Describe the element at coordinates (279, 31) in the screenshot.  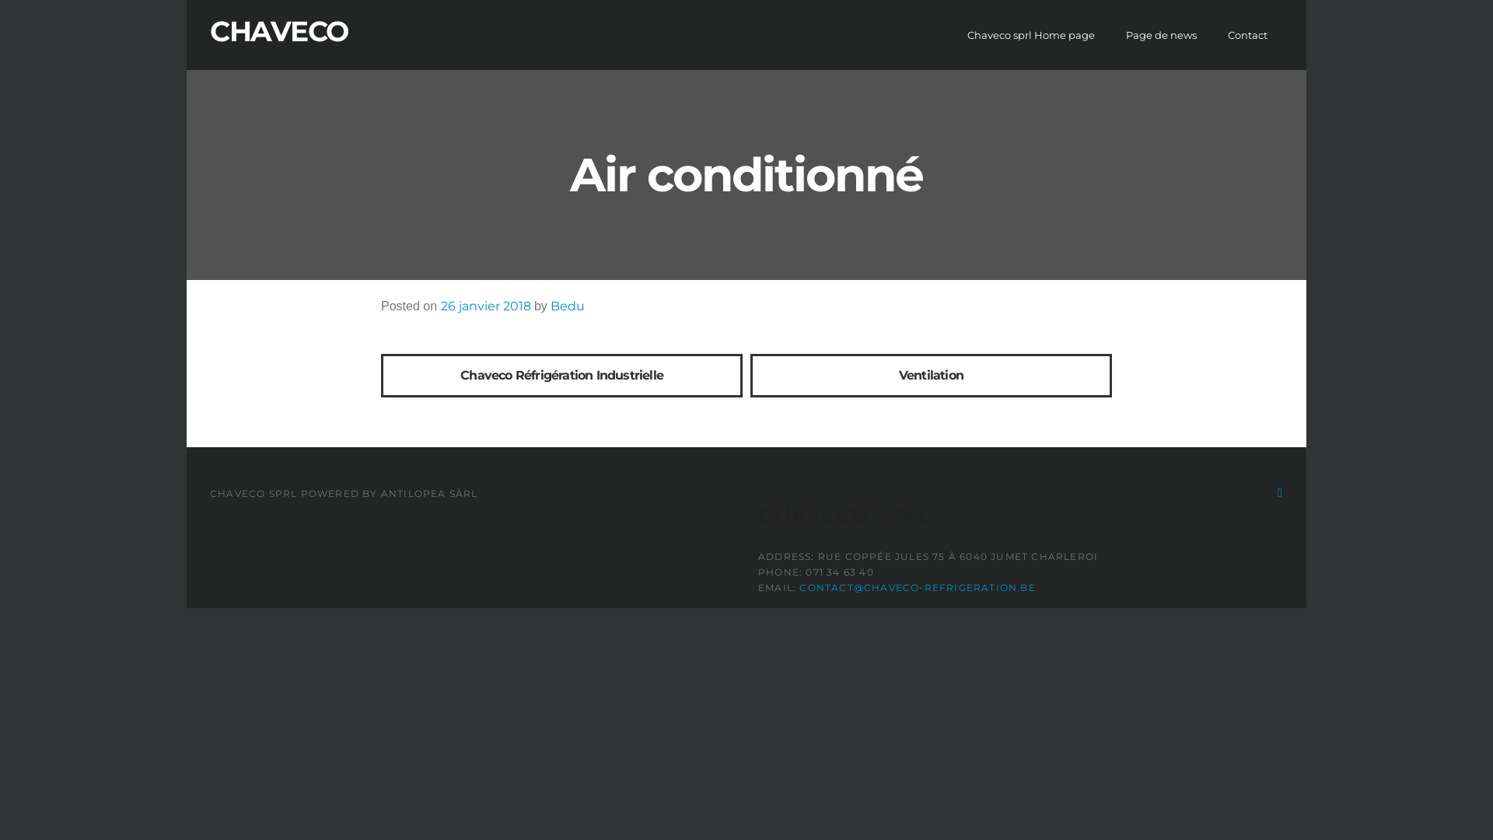
I see `CHAVECO` at that location.